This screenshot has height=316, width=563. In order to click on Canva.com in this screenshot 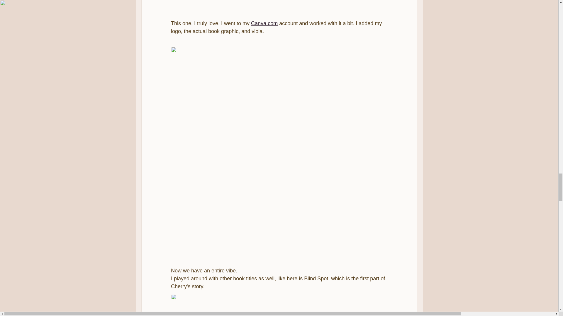, I will do `click(264, 23)`.